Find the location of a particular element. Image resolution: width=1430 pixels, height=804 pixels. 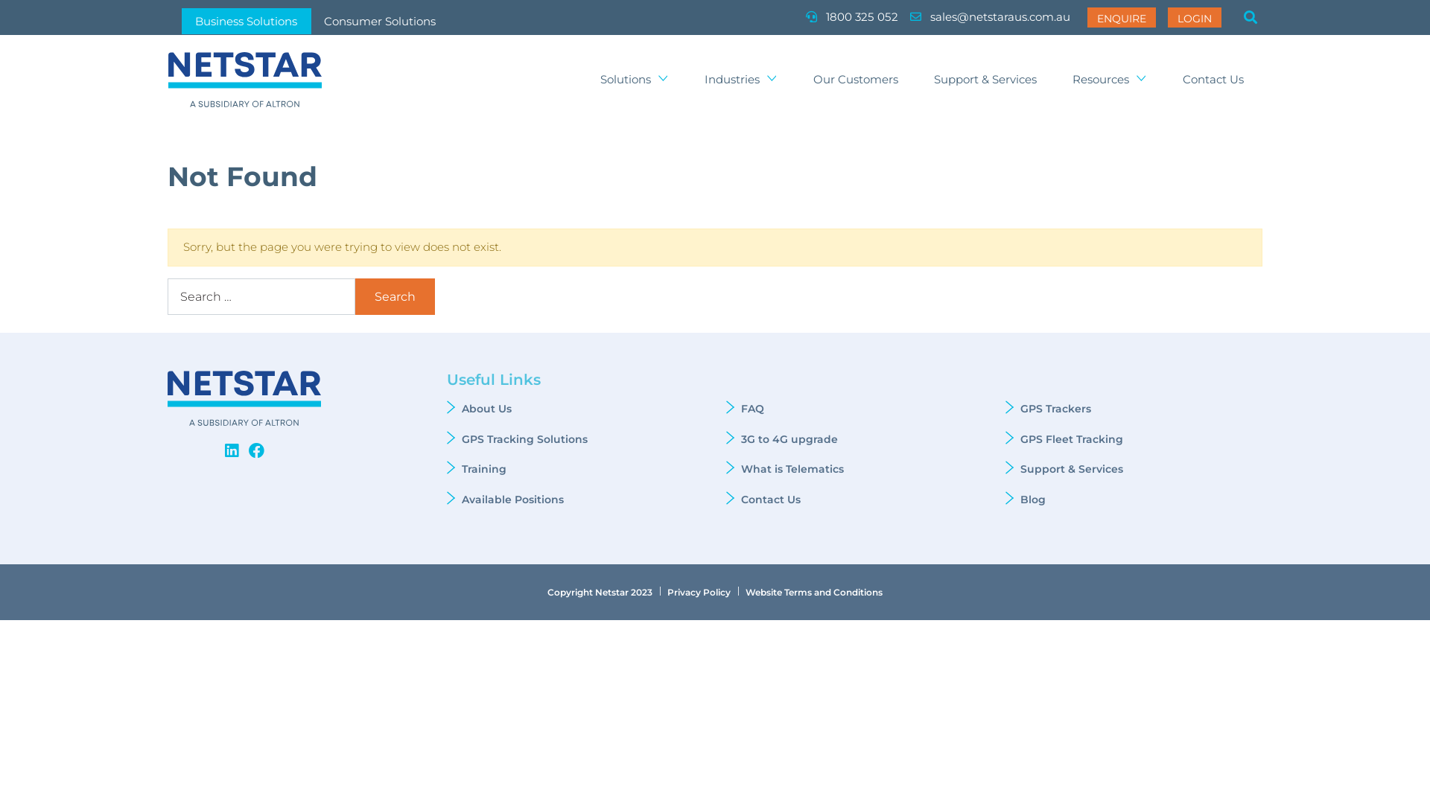

Facebook is located at coordinates (256, 451).